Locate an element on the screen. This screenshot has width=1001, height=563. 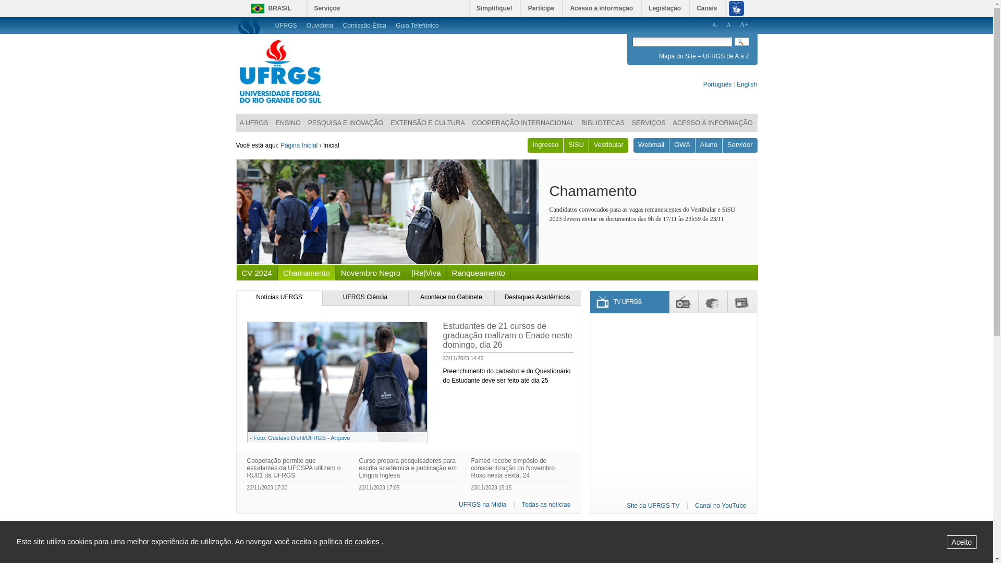
UFRGS | Universidade Federal do Rio Grande do Sul is located at coordinates (280, 104).